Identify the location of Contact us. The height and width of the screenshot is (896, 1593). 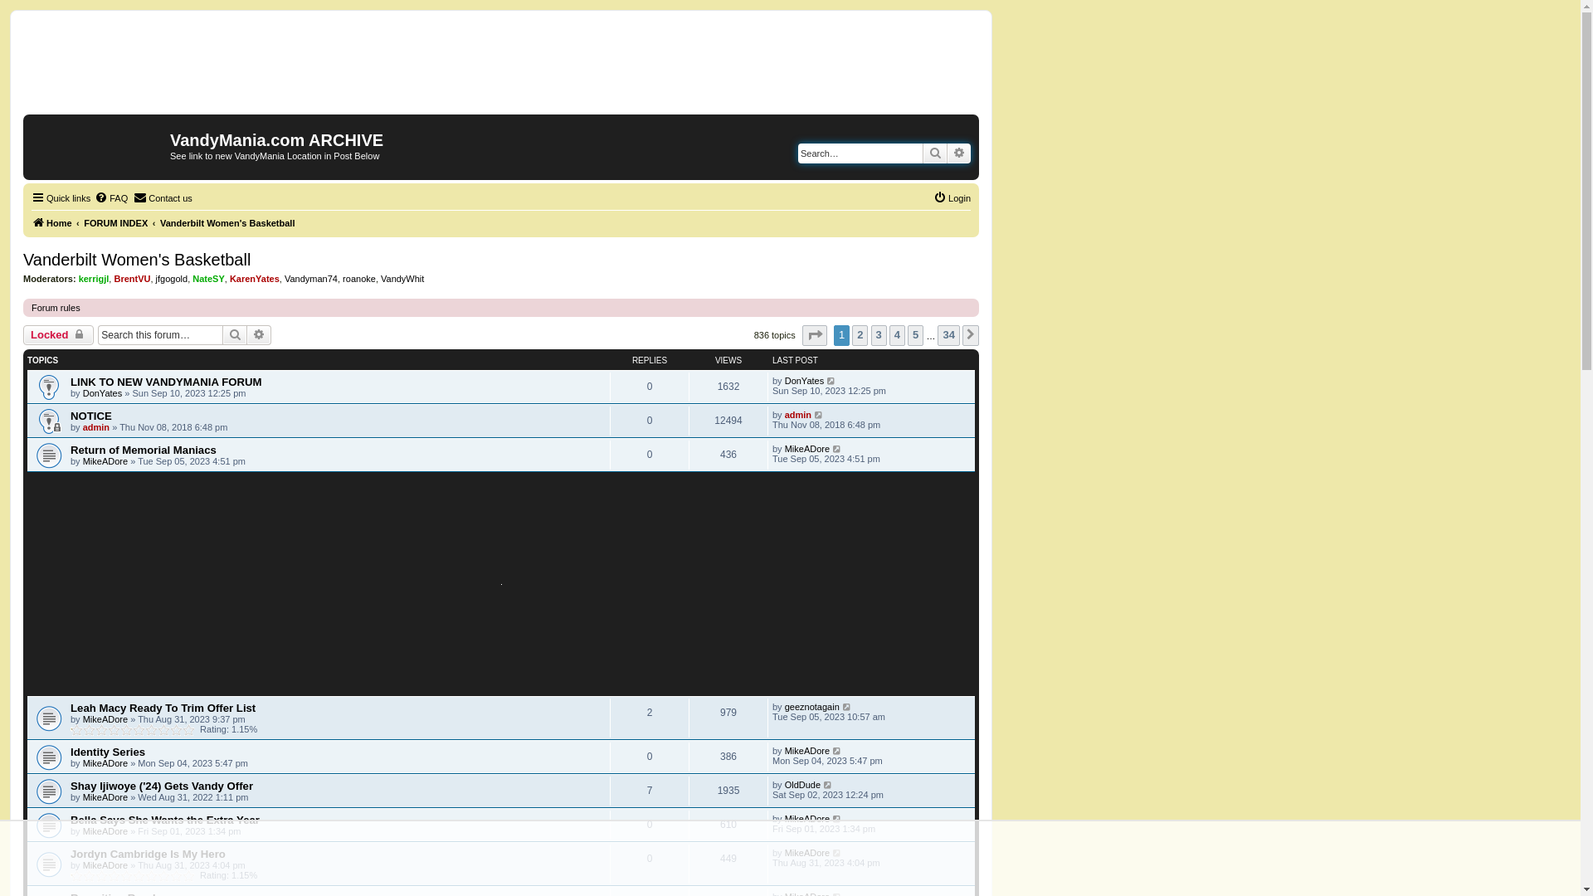
(163, 198).